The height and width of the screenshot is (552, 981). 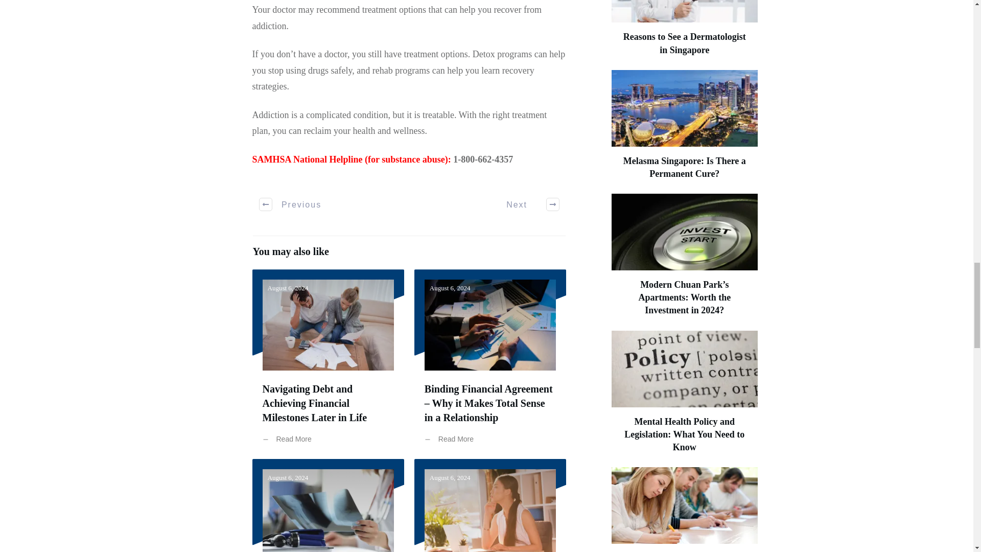 I want to click on Previous, so click(x=290, y=204).